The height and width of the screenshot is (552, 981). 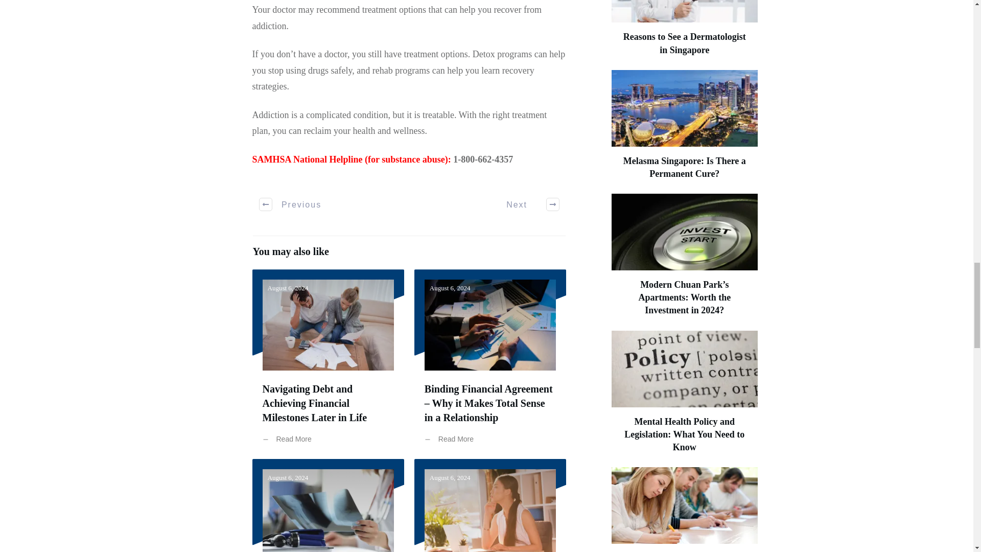 I want to click on Previous, so click(x=290, y=204).